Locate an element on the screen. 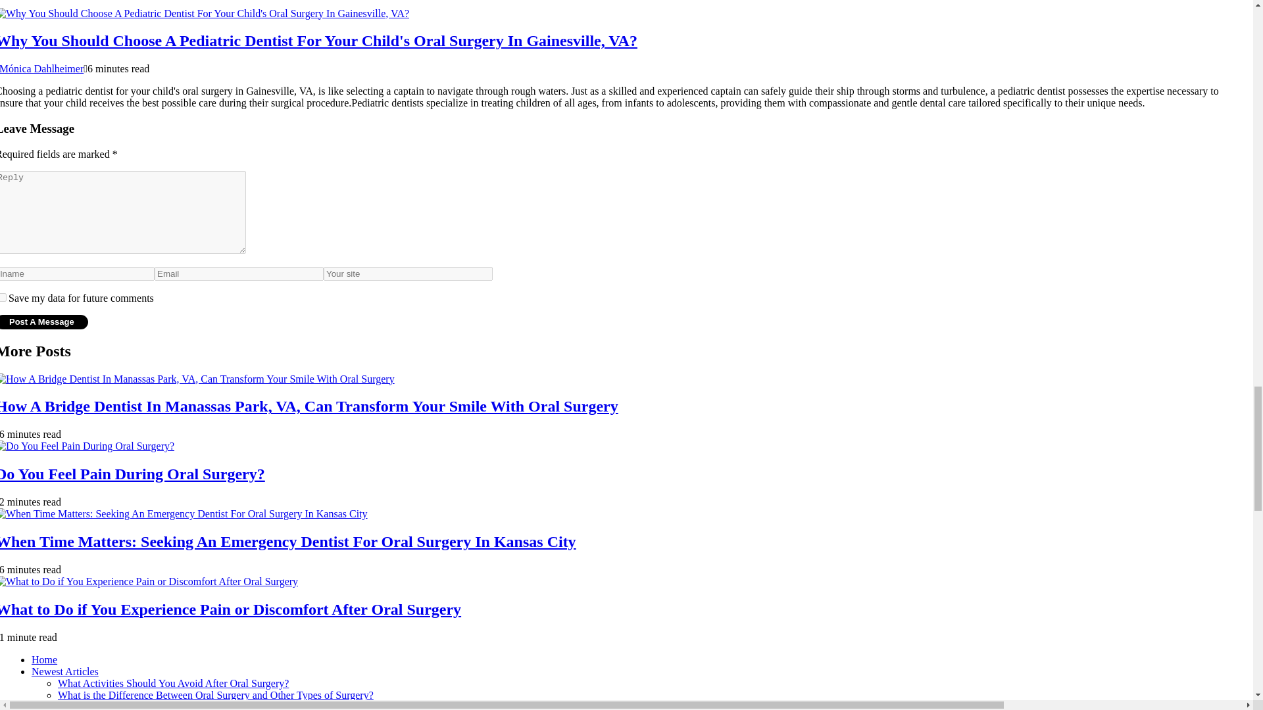 Image resolution: width=1263 pixels, height=710 pixels. Post a Message is located at coordinates (44, 322).